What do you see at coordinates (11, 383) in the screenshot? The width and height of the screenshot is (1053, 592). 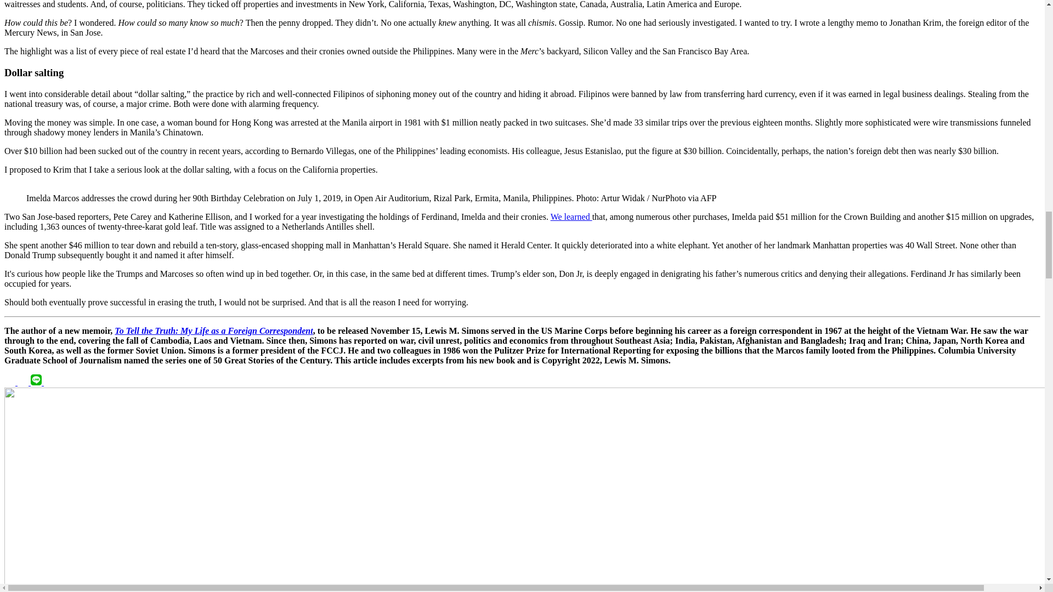 I see `Share to Facebook` at bounding box center [11, 383].